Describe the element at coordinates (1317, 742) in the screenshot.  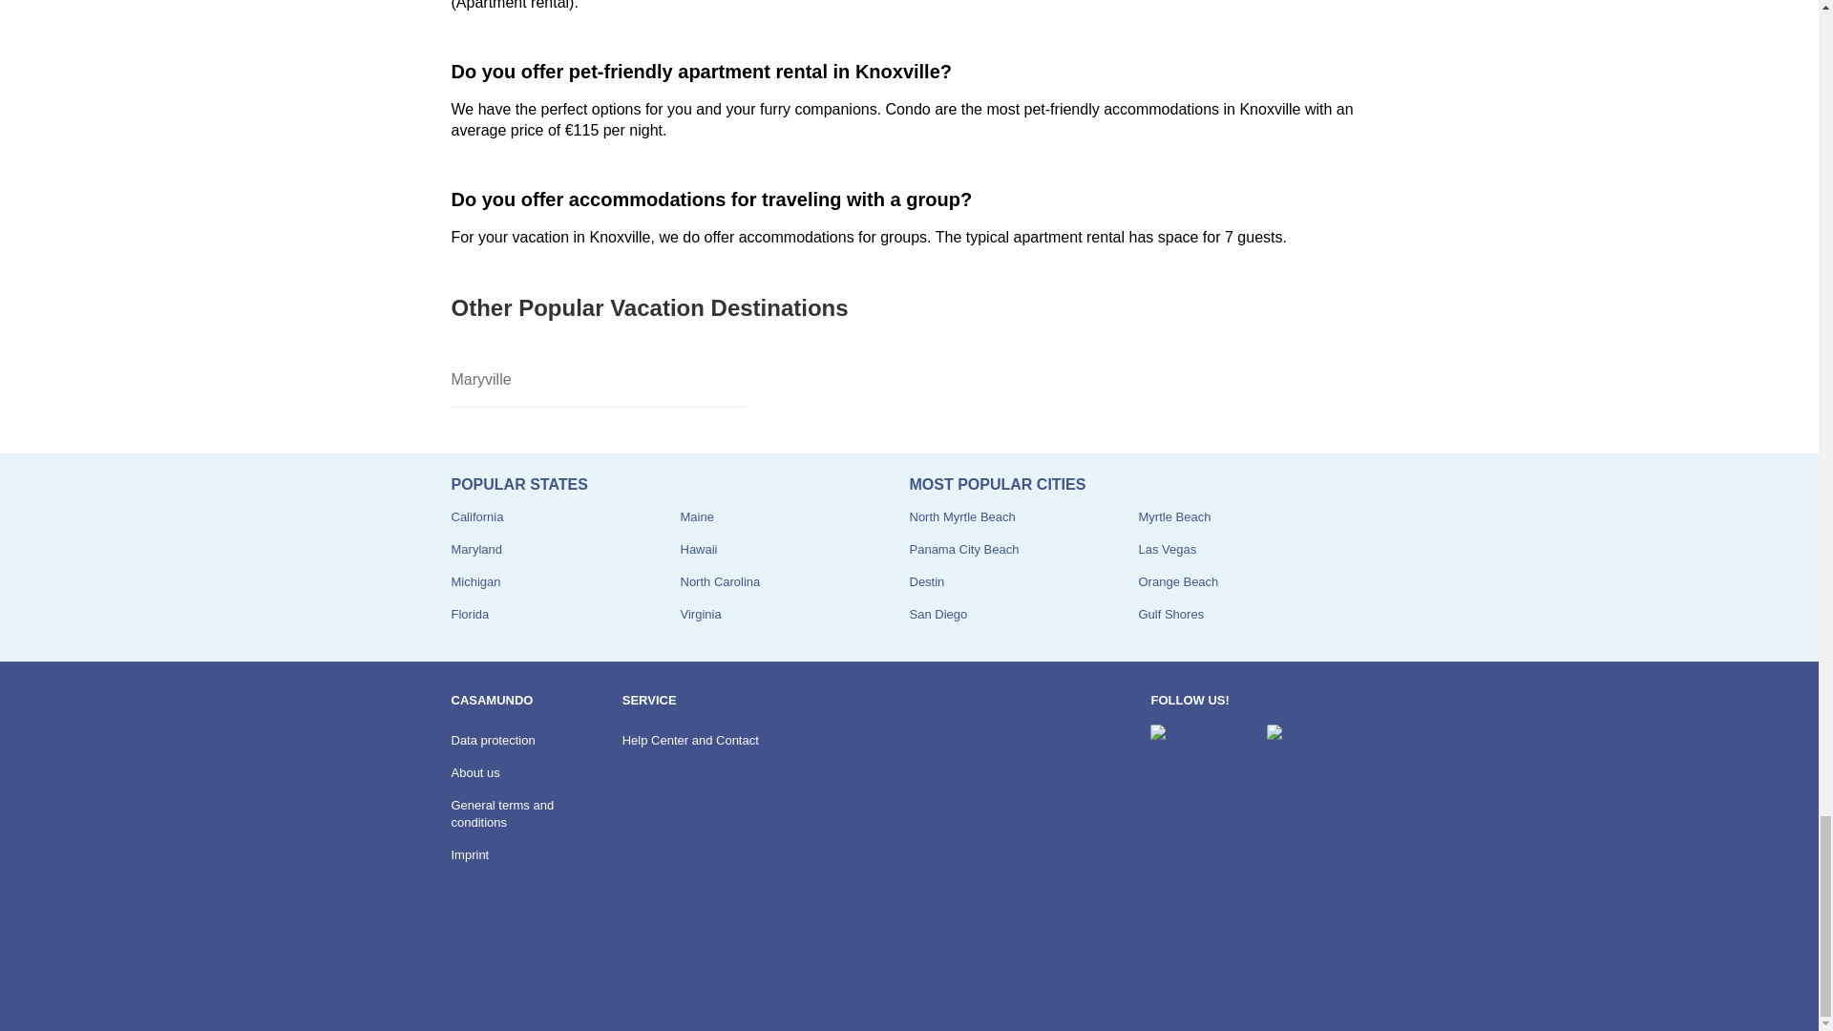
I see `Casamundo on Instagram` at that location.